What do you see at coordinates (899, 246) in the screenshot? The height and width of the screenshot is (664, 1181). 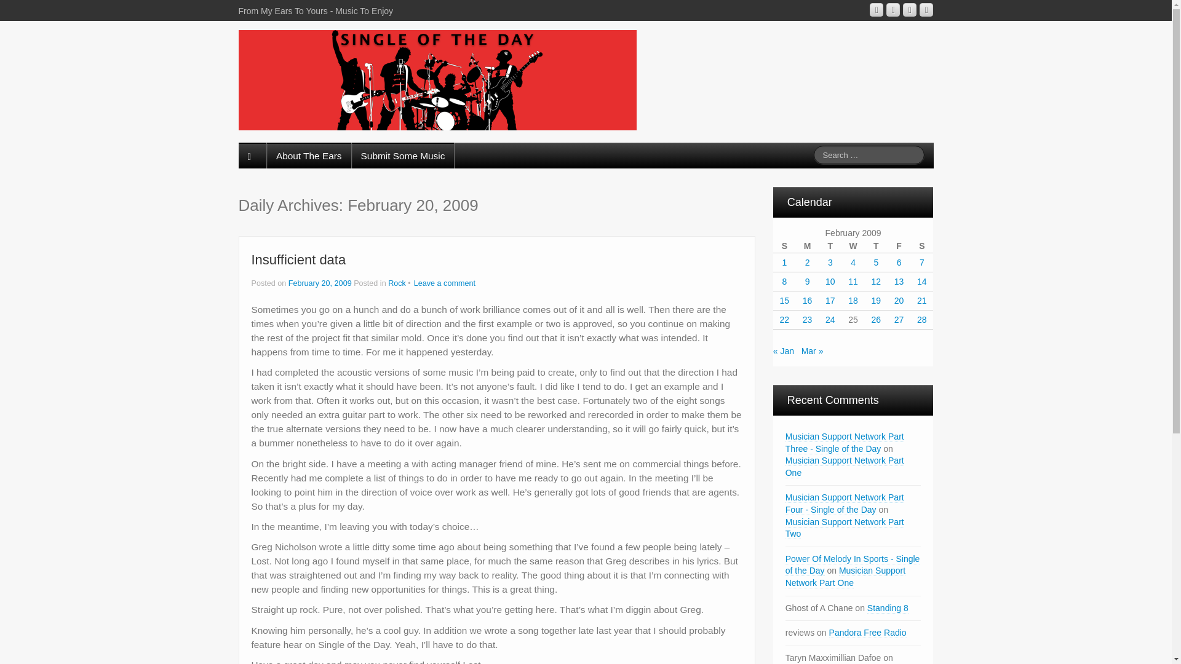 I see `Friday` at bounding box center [899, 246].